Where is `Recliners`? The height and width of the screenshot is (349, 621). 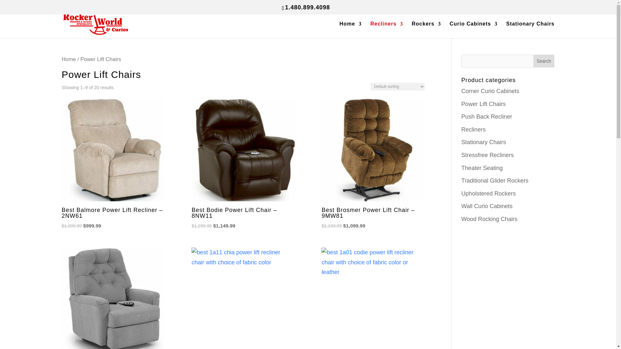
Recliners is located at coordinates (474, 129).